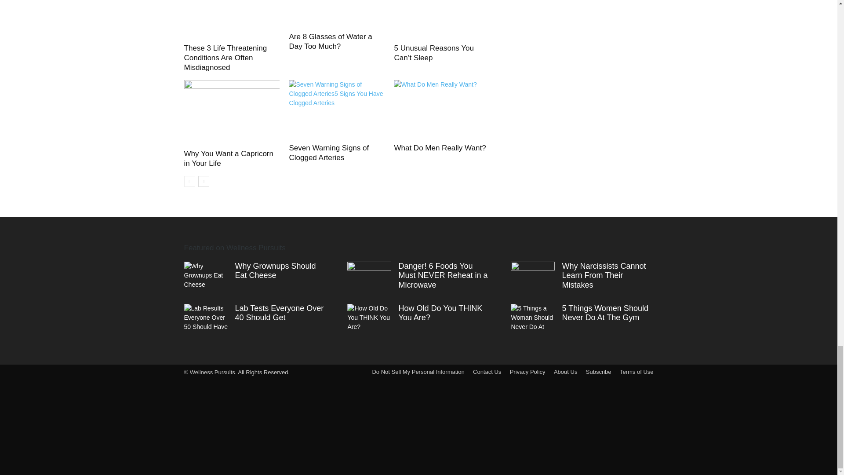 The image size is (844, 475). What do you see at coordinates (228, 158) in the screenshot?
I see `Why You Want a Capricorn in Your Life` at bounding box center [228, 158].